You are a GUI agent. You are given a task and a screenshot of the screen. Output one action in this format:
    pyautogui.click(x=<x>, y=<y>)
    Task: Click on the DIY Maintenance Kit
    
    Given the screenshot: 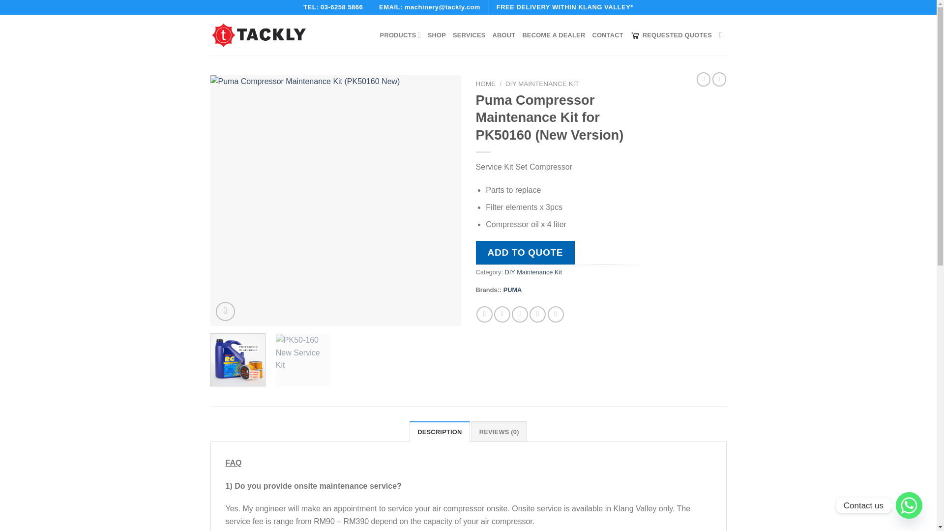 What is the action you would take?
    pyautogui.click(x=533, y=272)
    